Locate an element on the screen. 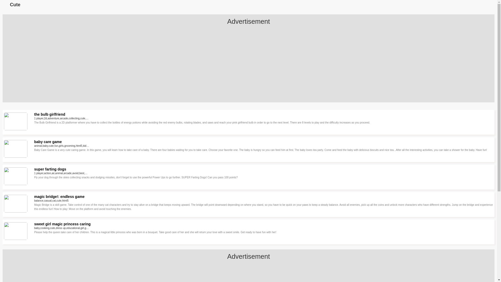 The image size is (501, 282). sweet girl magic princess caring is located at coordinates (62, 224).